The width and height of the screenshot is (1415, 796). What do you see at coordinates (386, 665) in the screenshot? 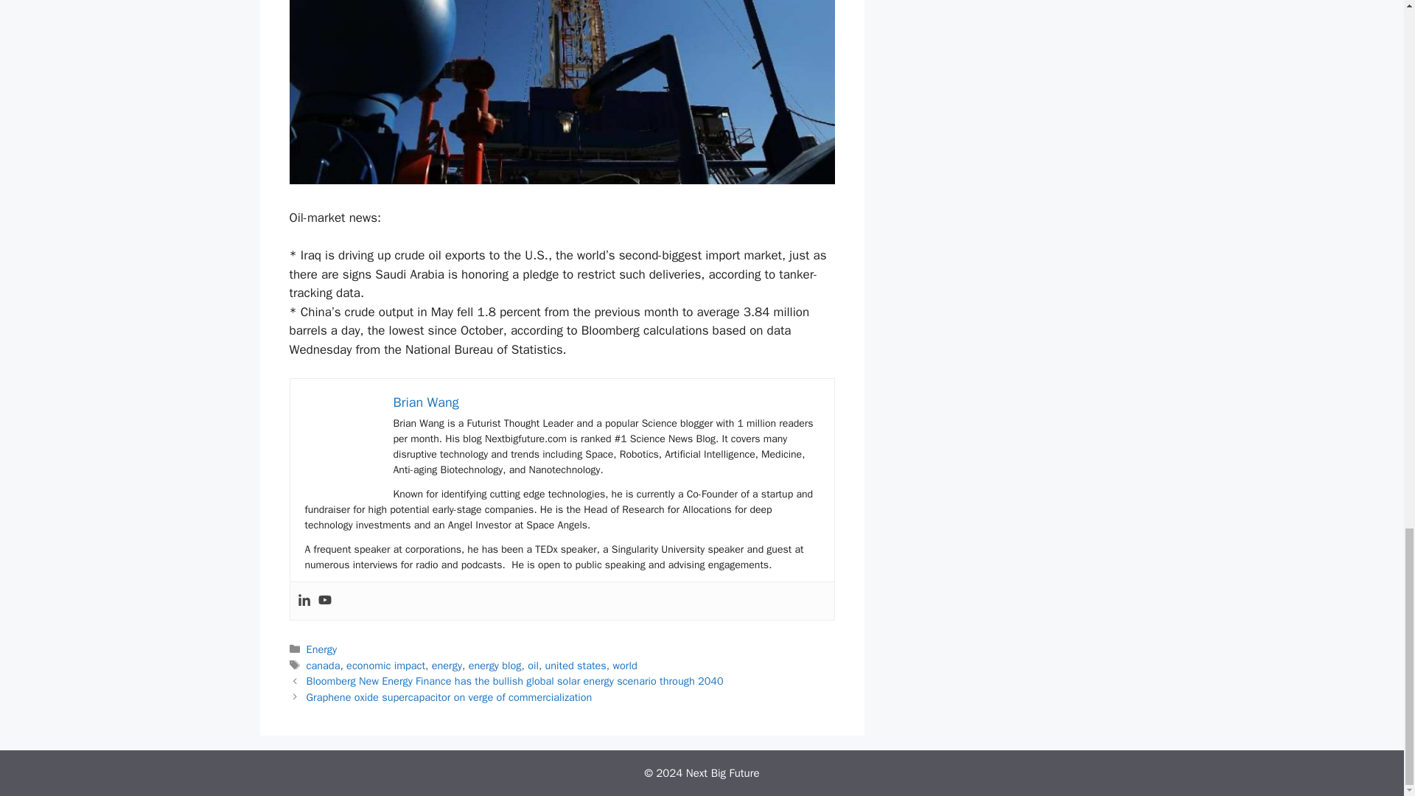
I see `economic impact` at bounding box center [386, 665].